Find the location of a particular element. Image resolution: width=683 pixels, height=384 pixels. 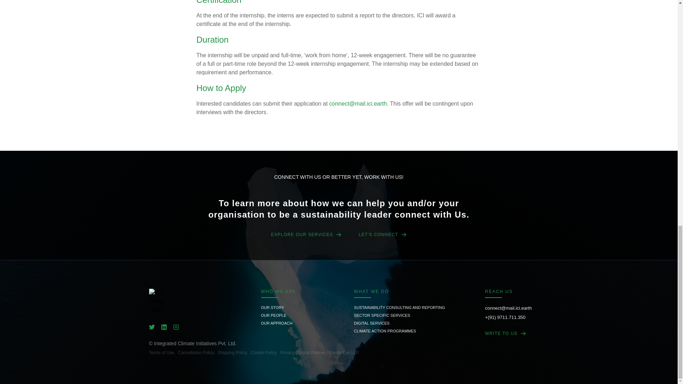

OUR STORY is located at coordinates (279, 307).